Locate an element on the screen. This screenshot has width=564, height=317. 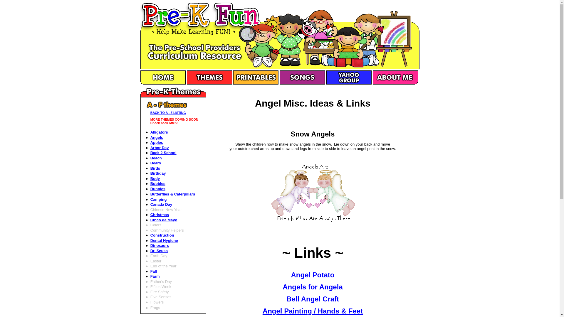
Bell Angel Craft is located at coordinates (313, 300).